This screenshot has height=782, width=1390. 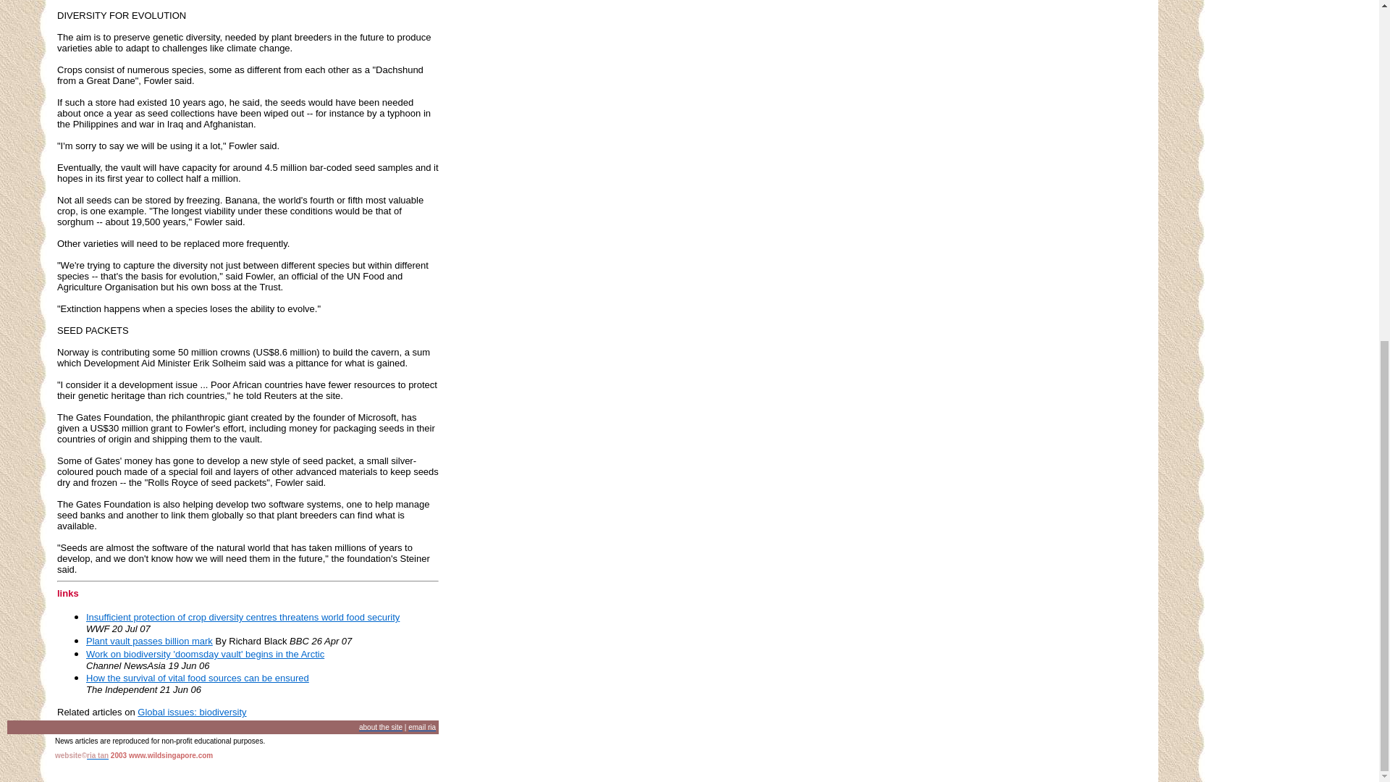 What do you see at coordinates (381, 727) in the screenshot?
I see `about the site` at bounding box center [381, 727].